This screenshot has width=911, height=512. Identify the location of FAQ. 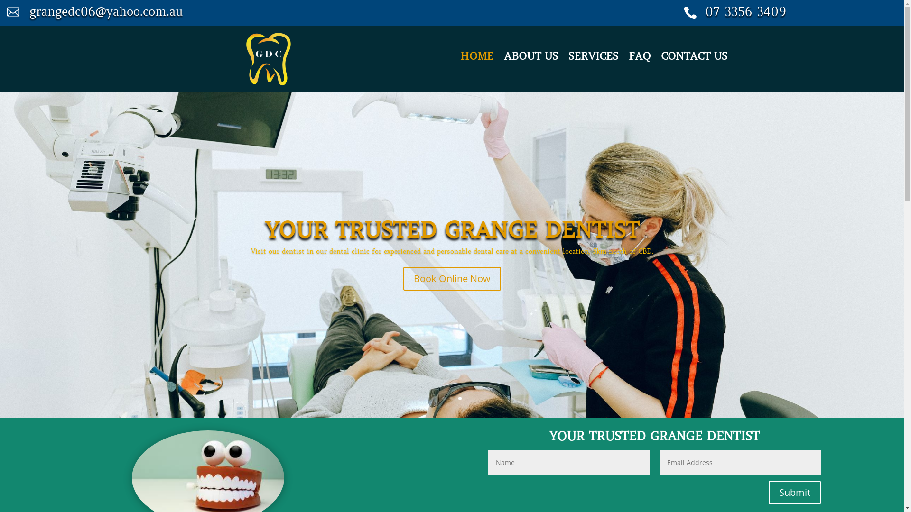
(640, 58).